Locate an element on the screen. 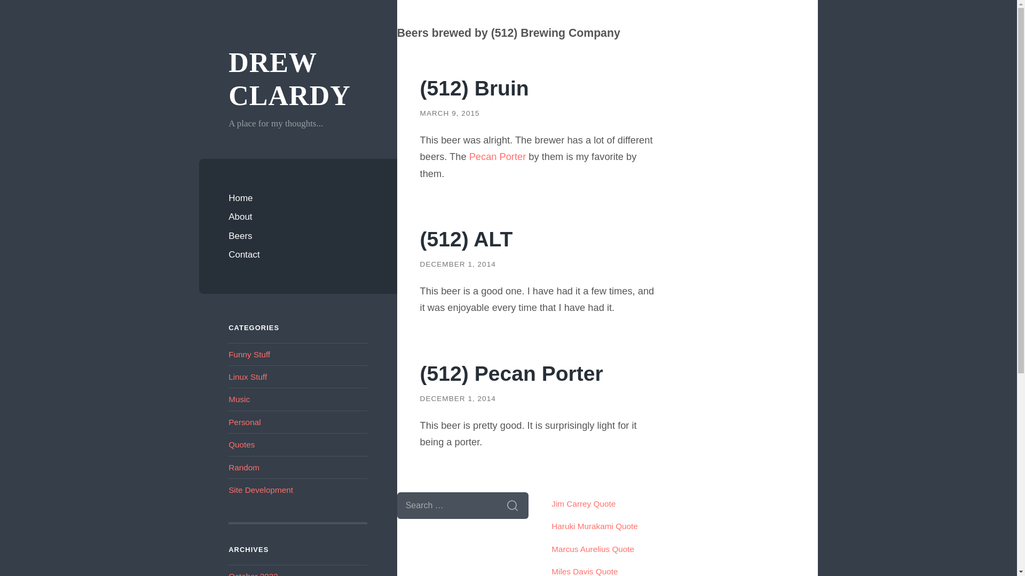 The image size is (1025, 576). Music is located at coordinates (239, 399).